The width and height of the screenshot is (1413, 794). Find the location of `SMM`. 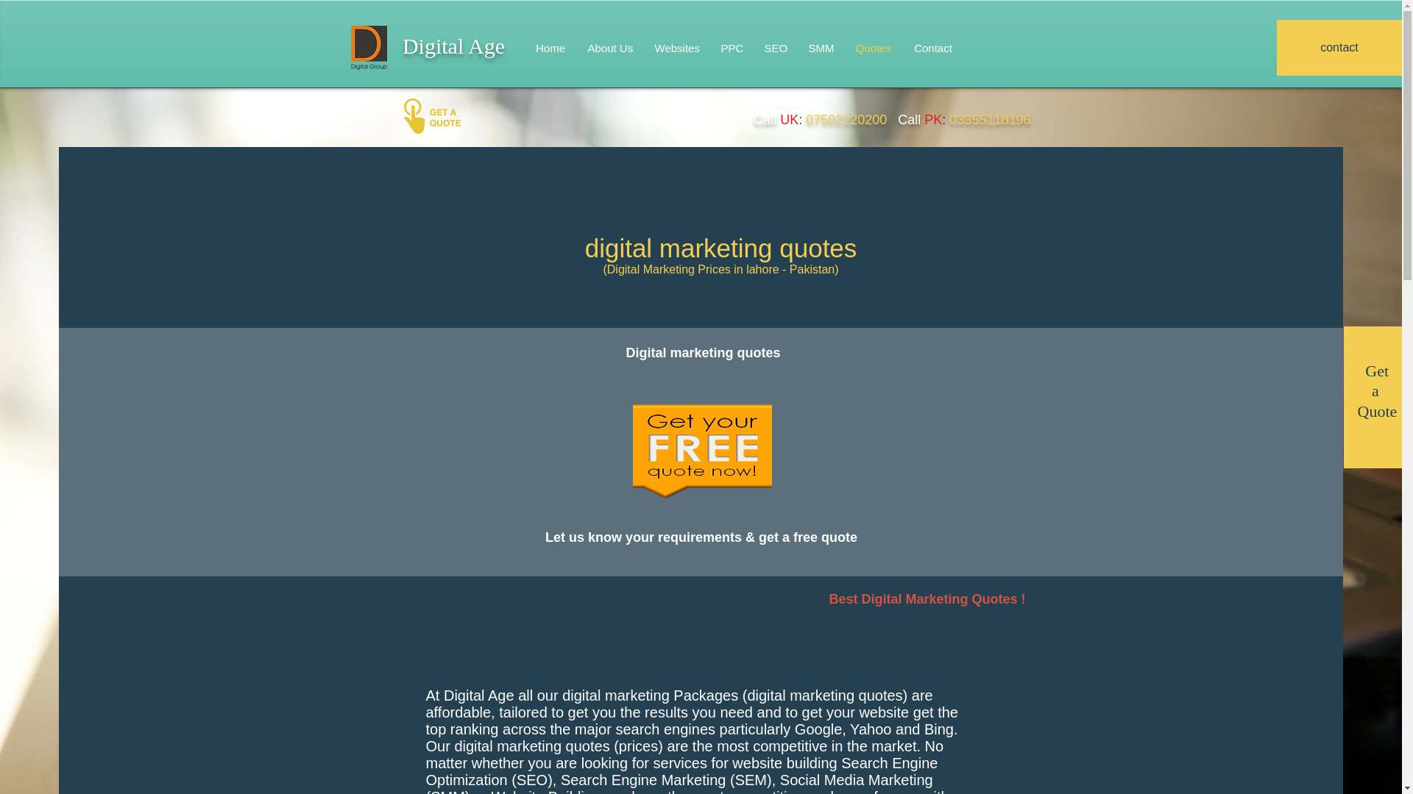

SMM is located at coordinates (447, 791).